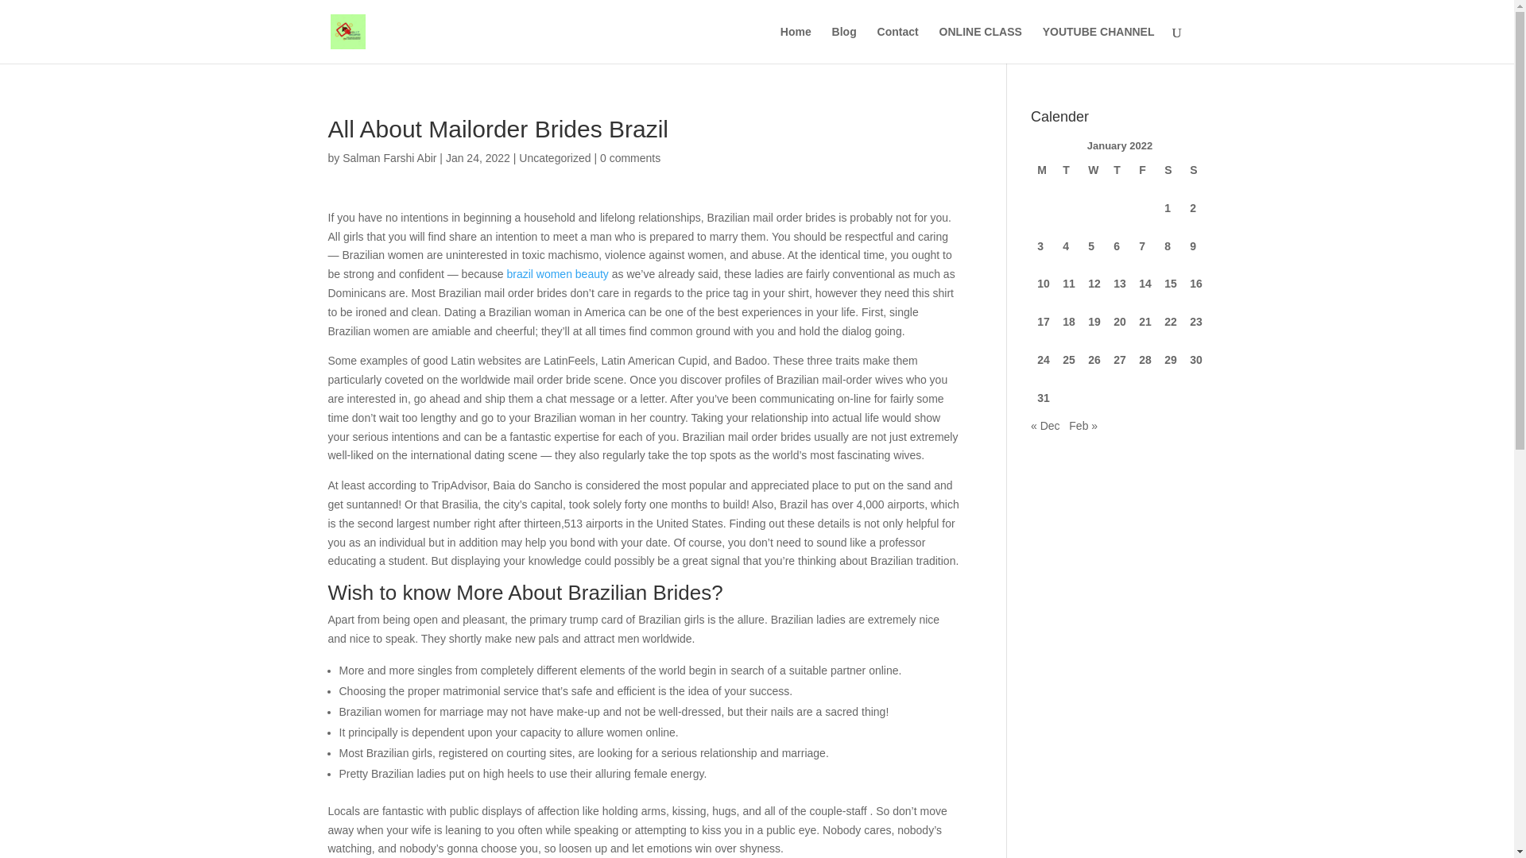  I want to click on brazil women beauty, so click(556, 273).